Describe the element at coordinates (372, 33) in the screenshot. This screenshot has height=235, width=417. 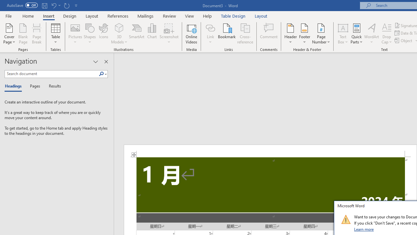
I see `WordArt` at that location.